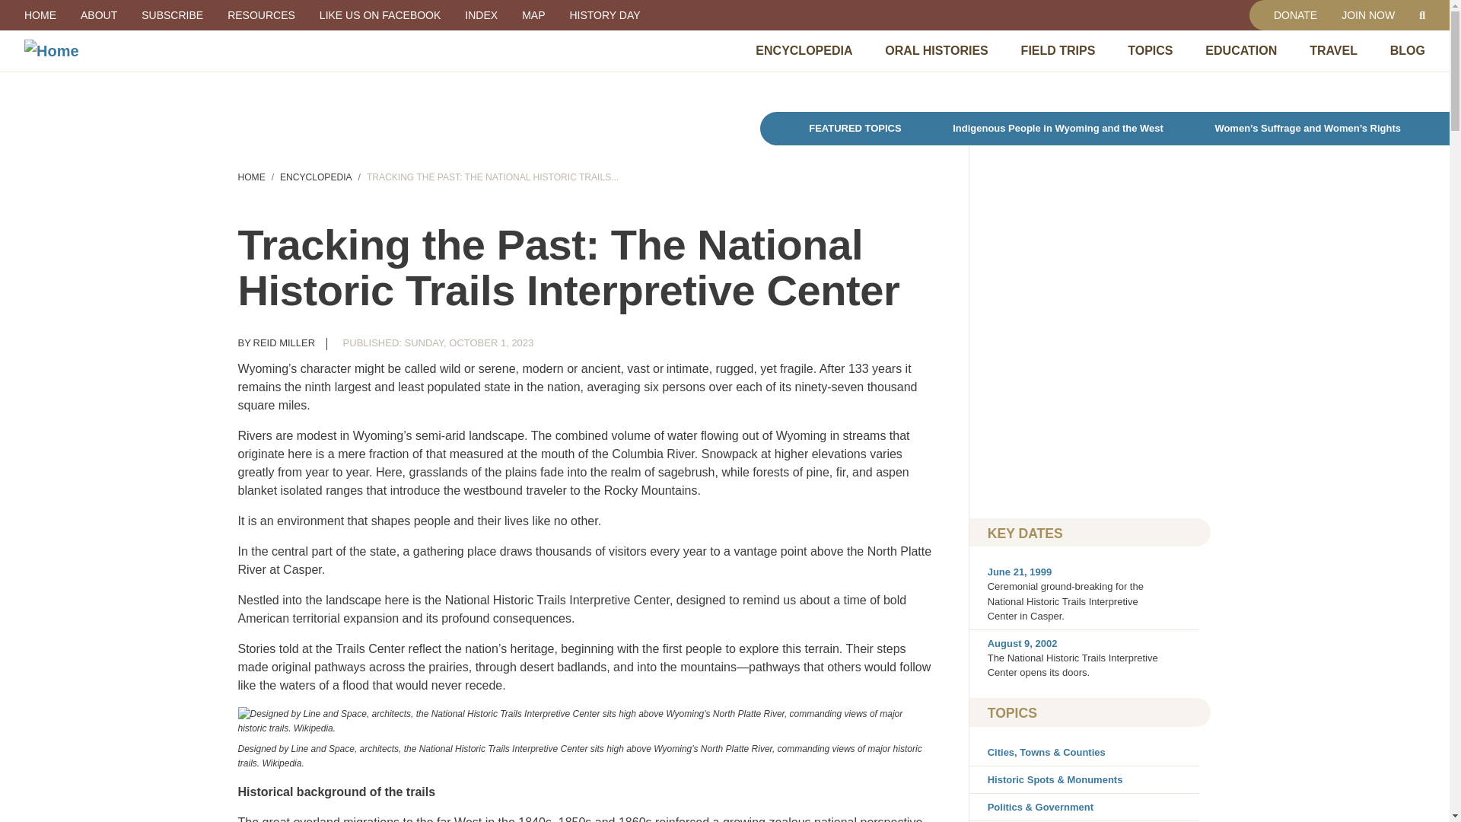 This screenshot has height=822, width=1461. I want to click on MAP, so click(533, 15).